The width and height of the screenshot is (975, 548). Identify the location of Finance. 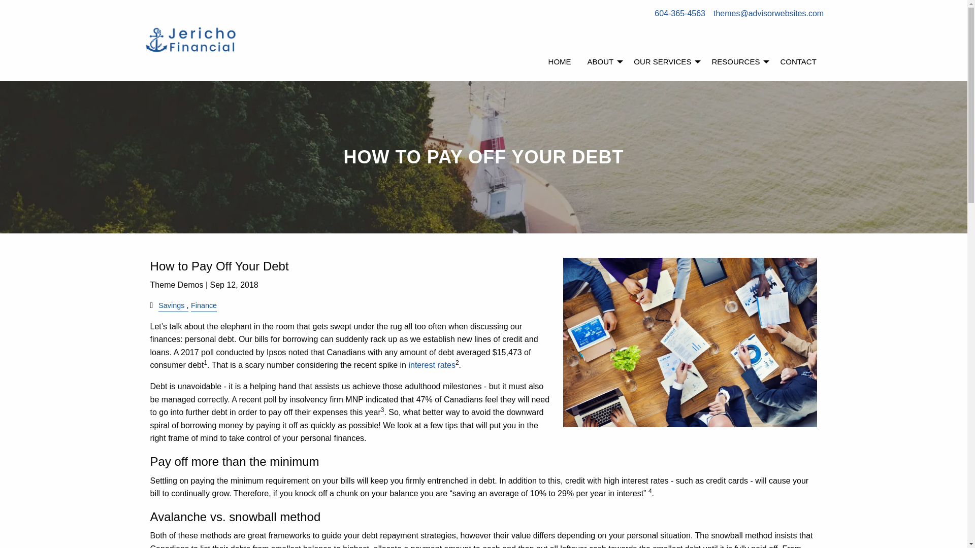
(204, 305).